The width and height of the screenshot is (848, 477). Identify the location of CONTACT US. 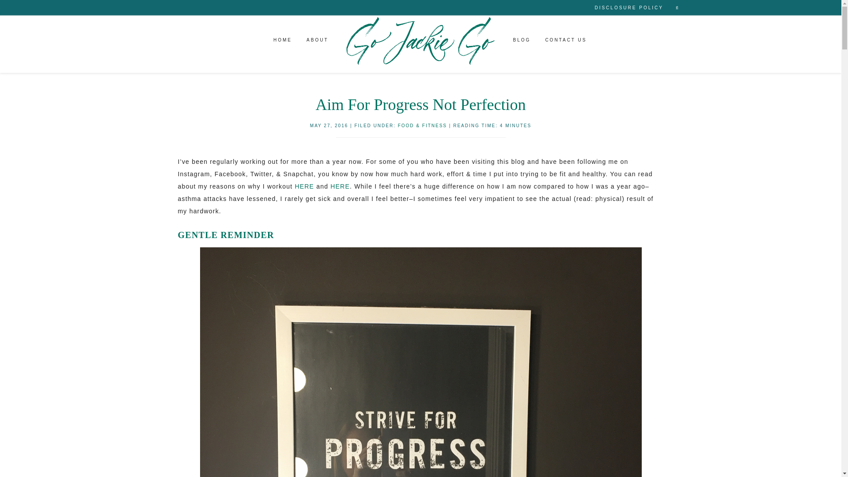
(565, 42).